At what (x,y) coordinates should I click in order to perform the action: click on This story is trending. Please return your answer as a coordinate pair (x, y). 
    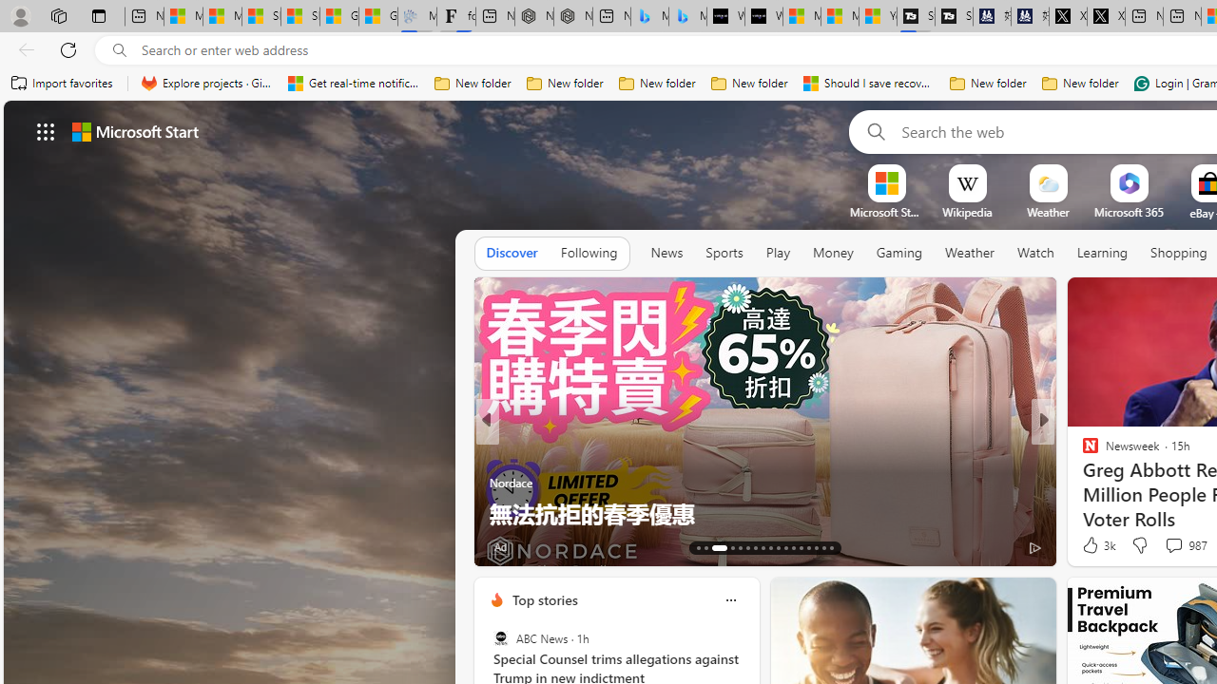
    Looking at the image, I should click on (427, 551).